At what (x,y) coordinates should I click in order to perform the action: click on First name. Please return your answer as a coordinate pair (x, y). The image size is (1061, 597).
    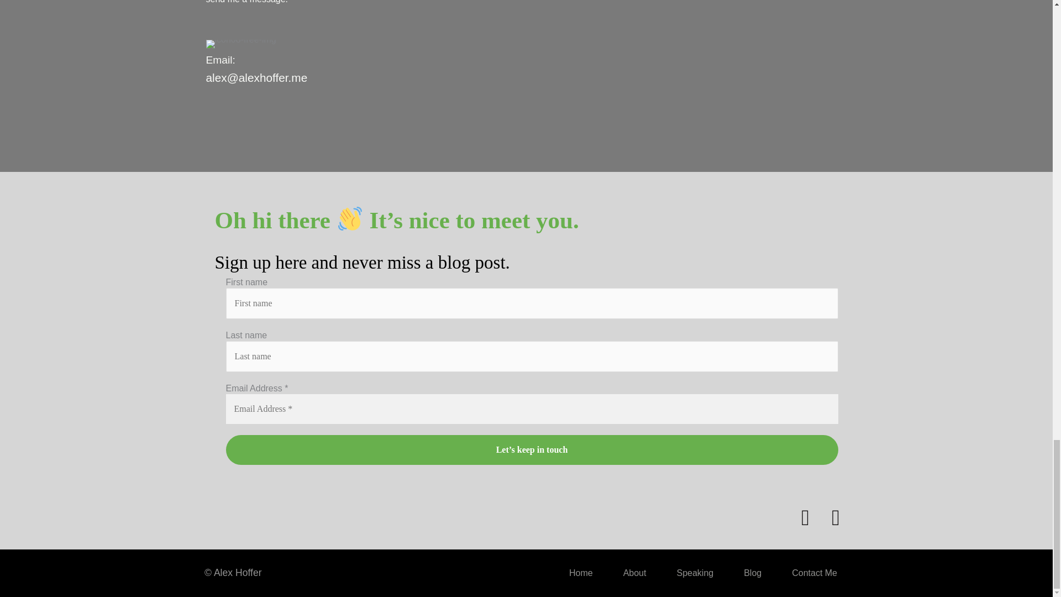
    Looking at the image, I should click on (532, 303).